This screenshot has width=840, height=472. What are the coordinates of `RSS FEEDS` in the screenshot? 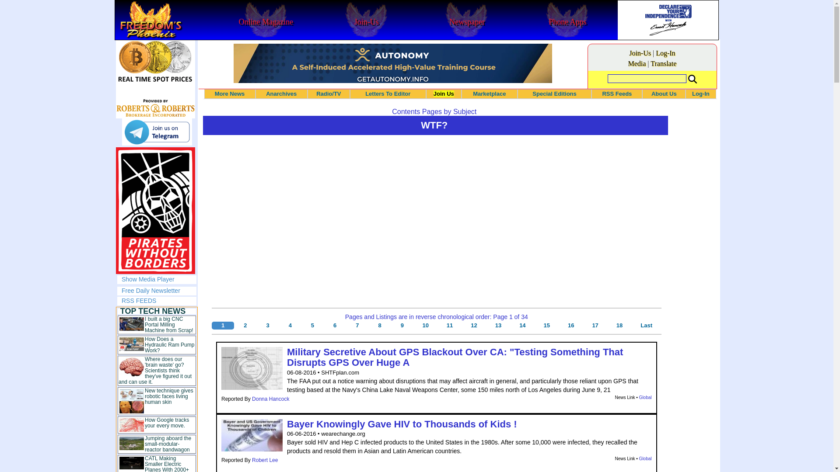 It's located at (139, 301).